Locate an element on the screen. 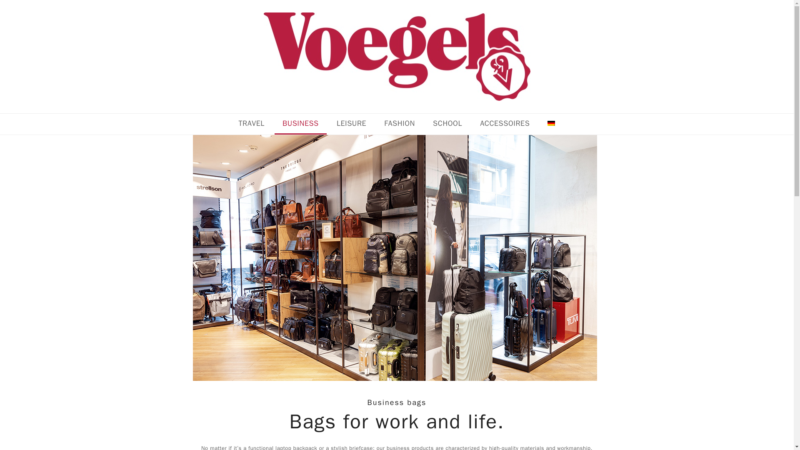 This screenshot has height=450, width=800. FASHION is located at coordinates (399, 124).